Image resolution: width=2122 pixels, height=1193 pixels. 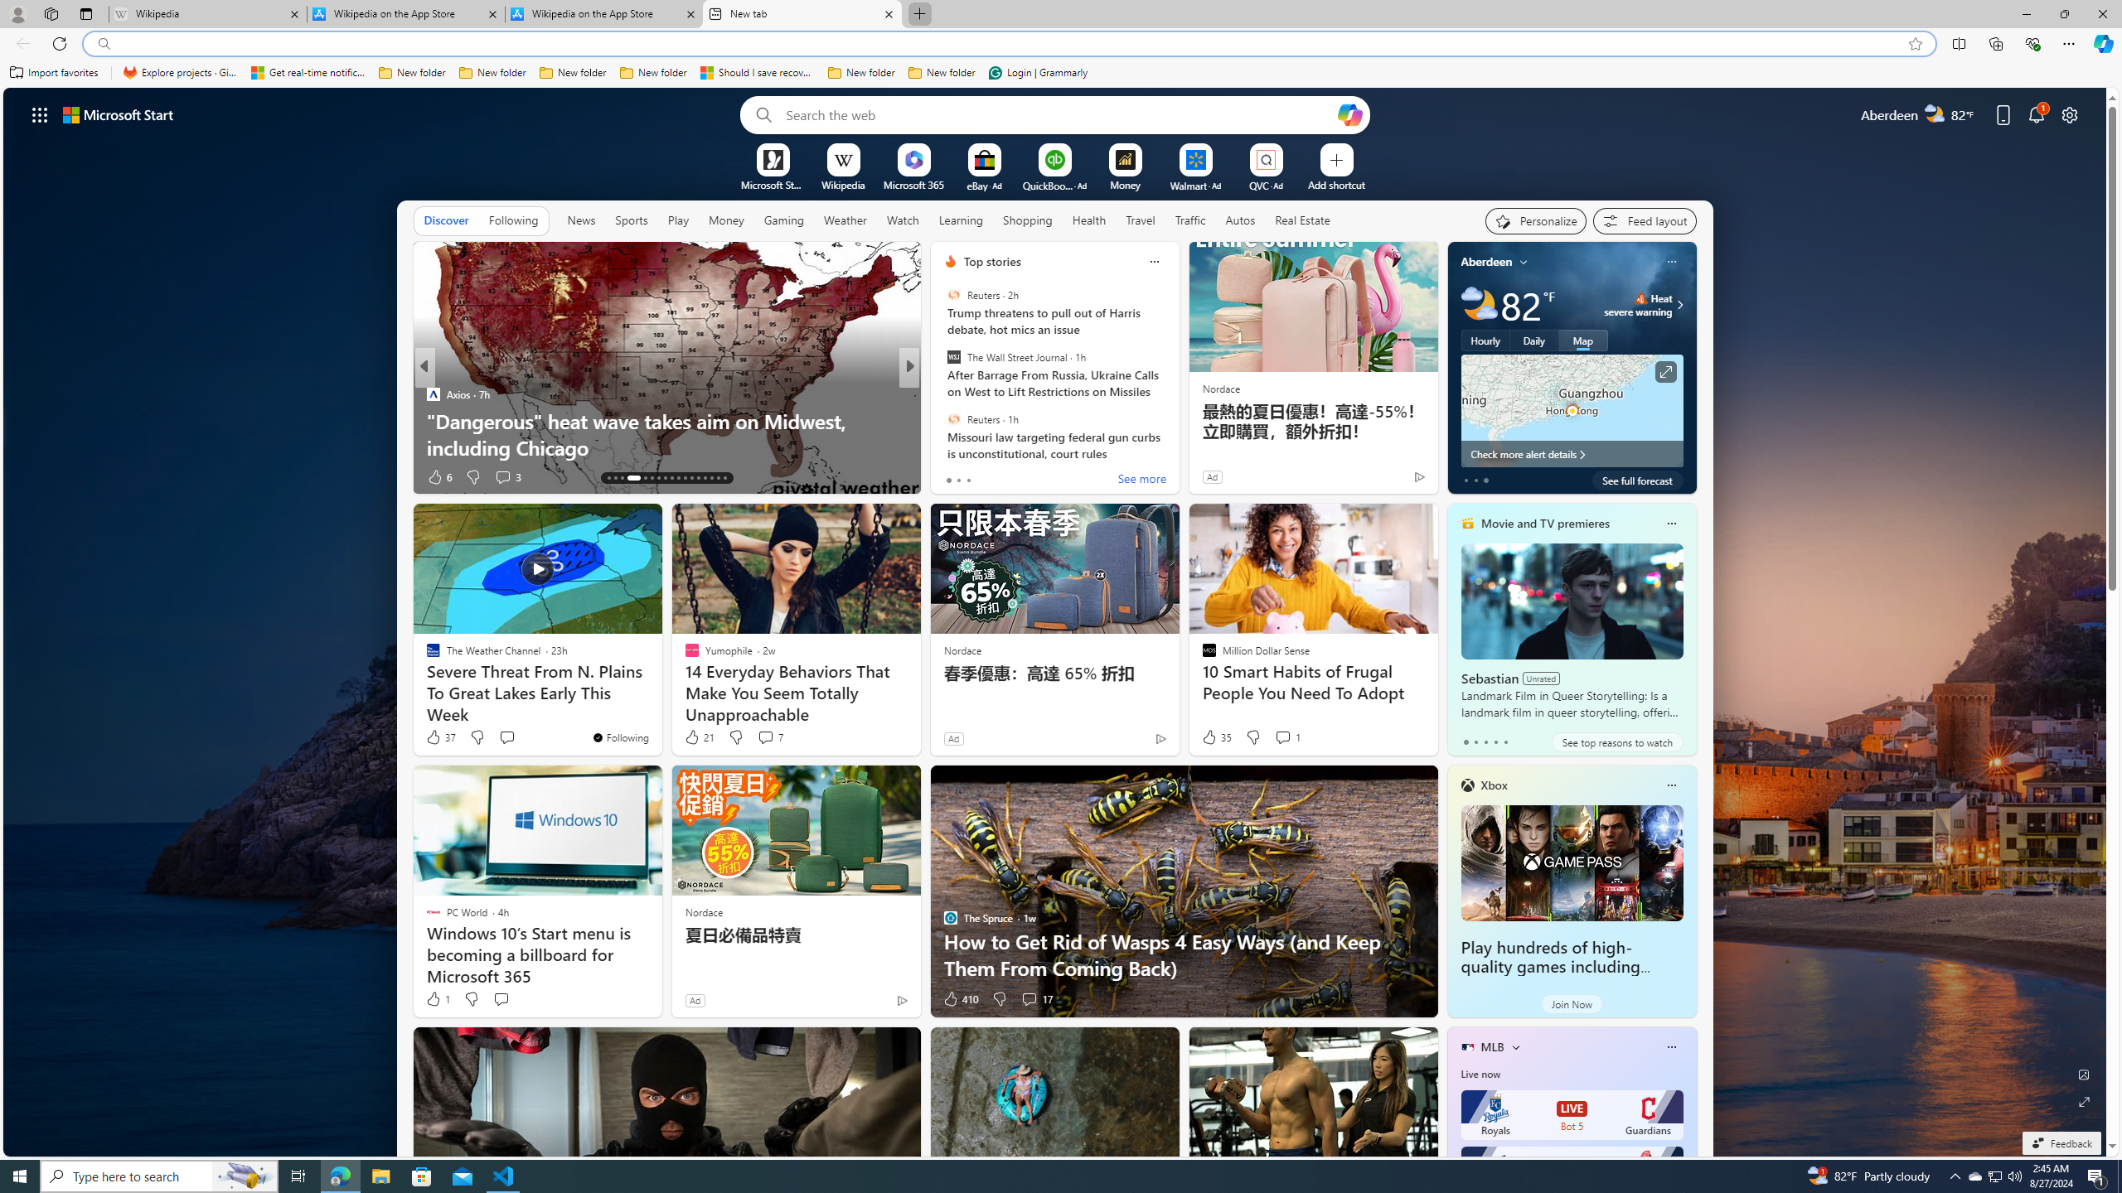 I want to click on View comments 11 Comment, so click(x=1031, y=477).